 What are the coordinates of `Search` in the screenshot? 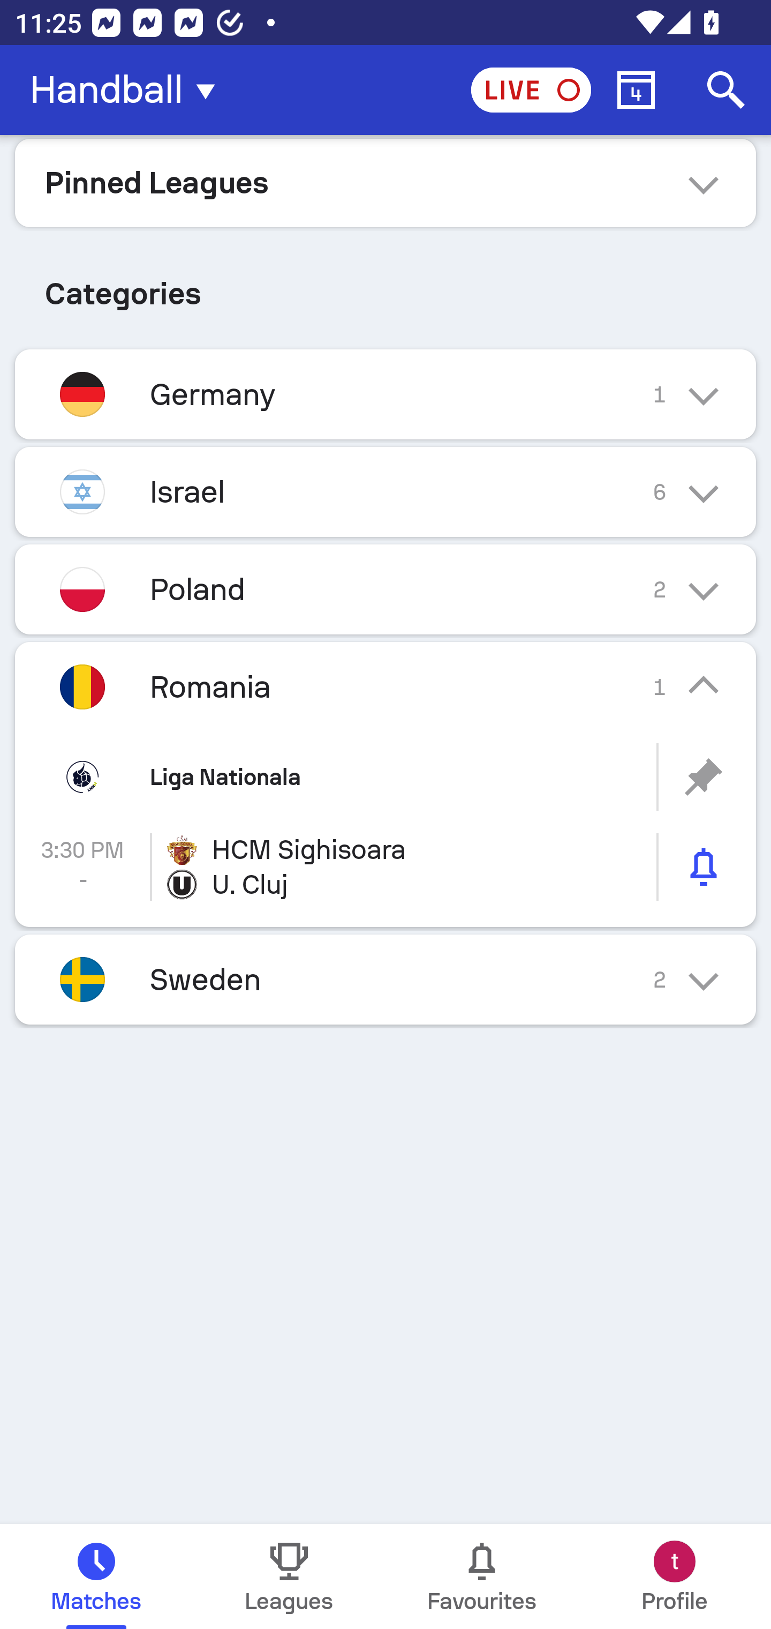 It's located at (726, 90).